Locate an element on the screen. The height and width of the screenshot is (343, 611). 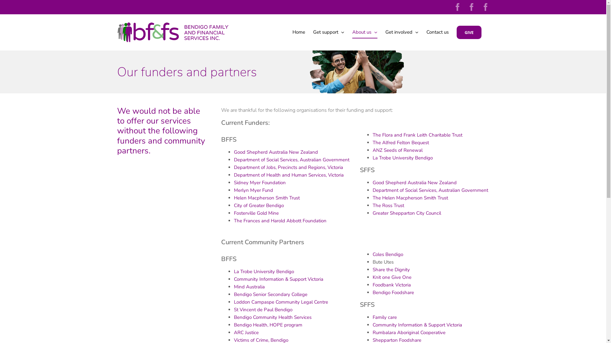
Home is located at coordinates (298, 32).